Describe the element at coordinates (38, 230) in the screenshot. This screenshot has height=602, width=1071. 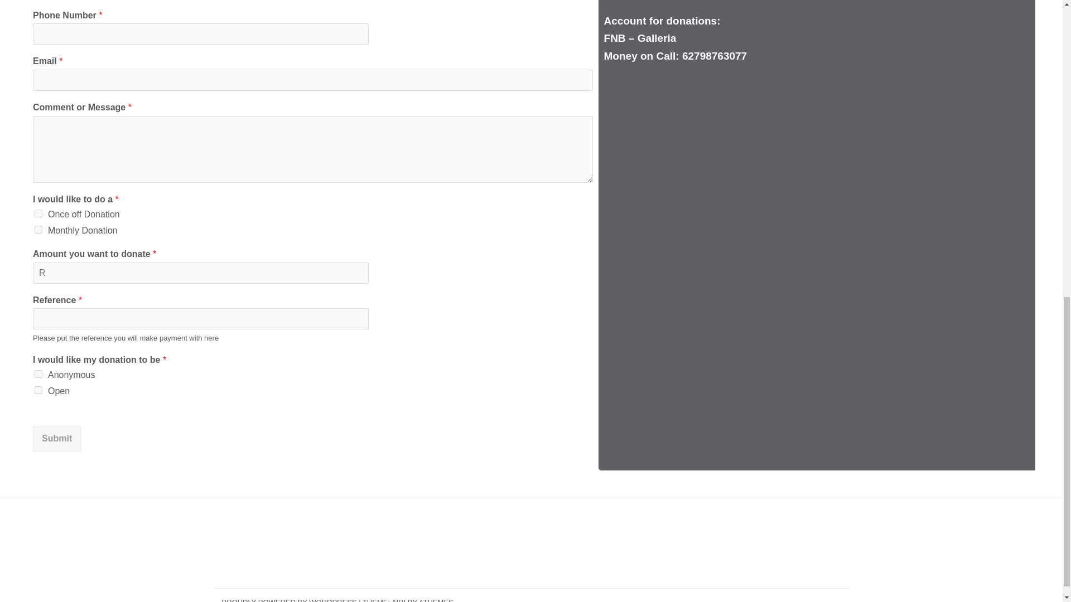
I see `Monthly Donation` at that location.